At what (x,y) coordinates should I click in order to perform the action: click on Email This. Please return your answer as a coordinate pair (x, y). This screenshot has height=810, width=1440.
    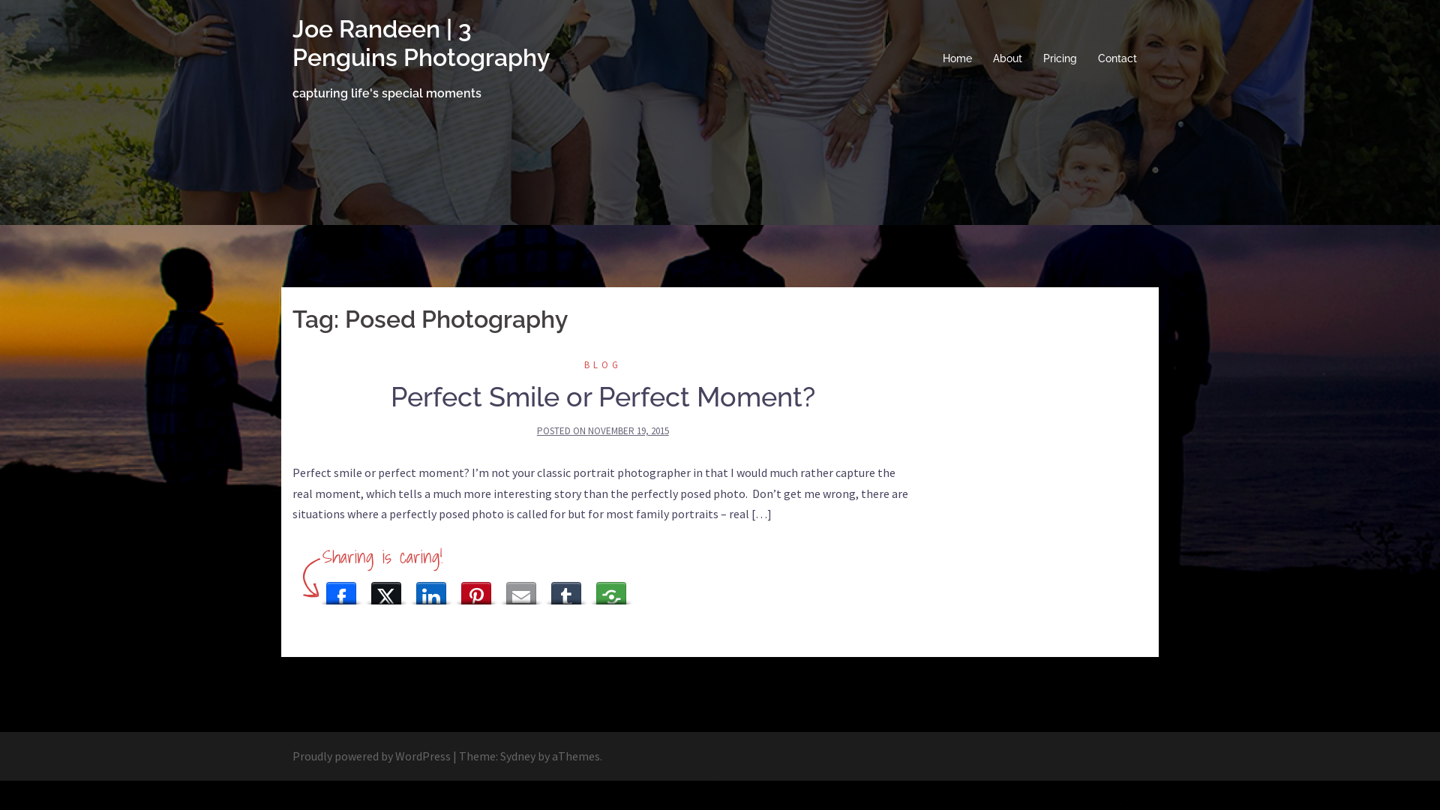
    Looking at the image, I should click on (521, 589).